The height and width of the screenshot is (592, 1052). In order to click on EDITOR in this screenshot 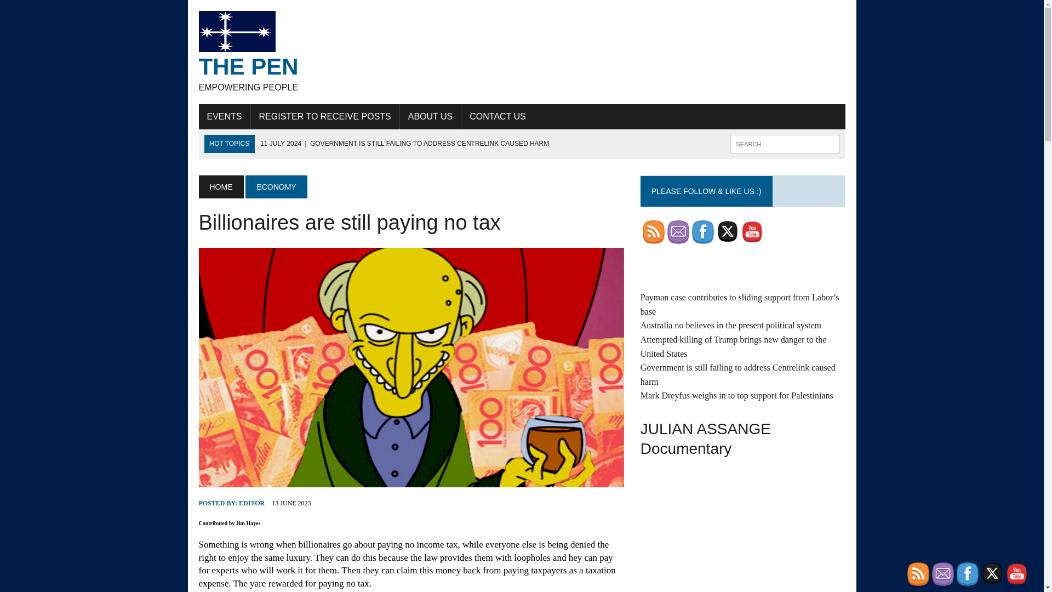, I will do `click(431, 117)`.